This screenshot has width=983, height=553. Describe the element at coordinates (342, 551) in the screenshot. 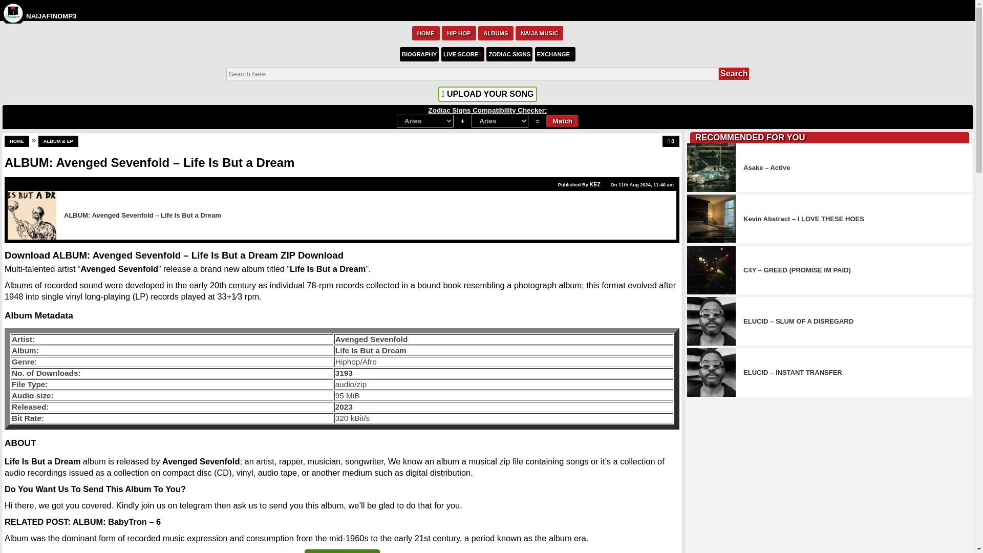

I see `DOWNLOAD` at that location.